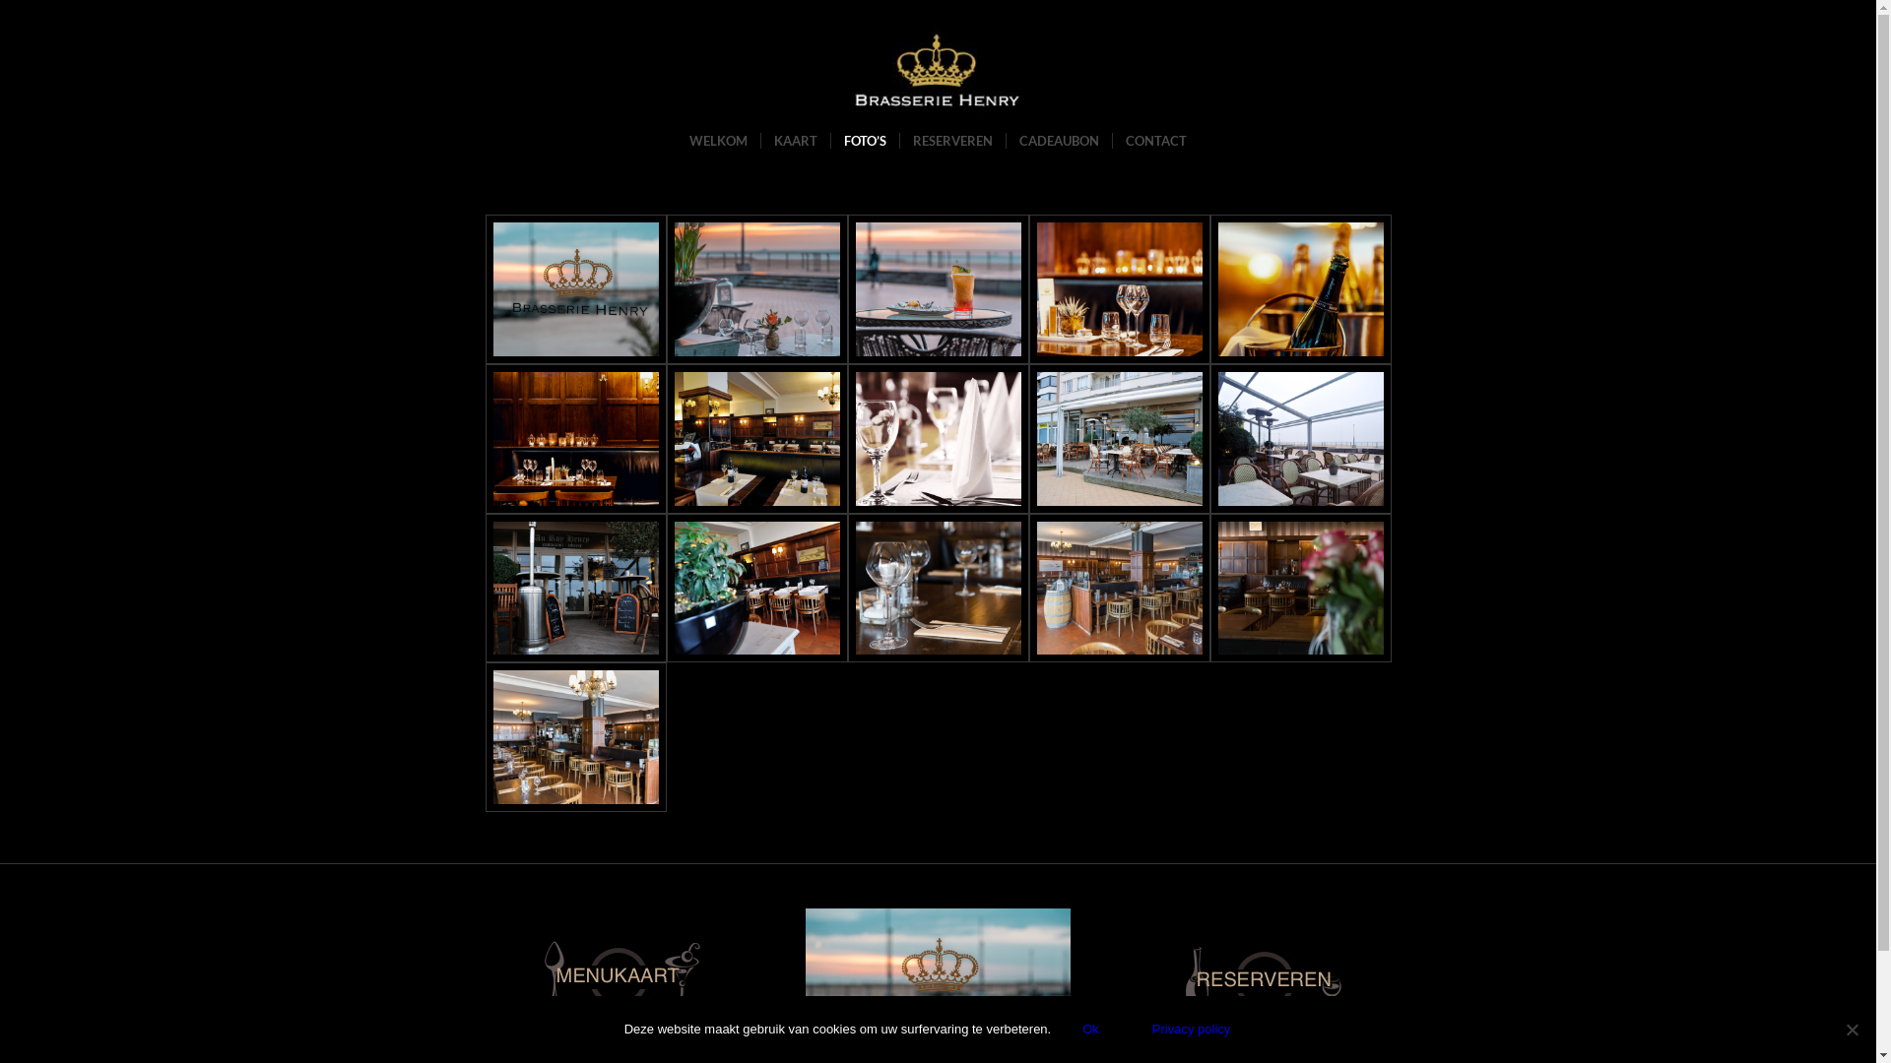 The image size is (1891, 1063). Describe the element at coordinates (796, 141) in the screenshot. I see `KAART` at that location.